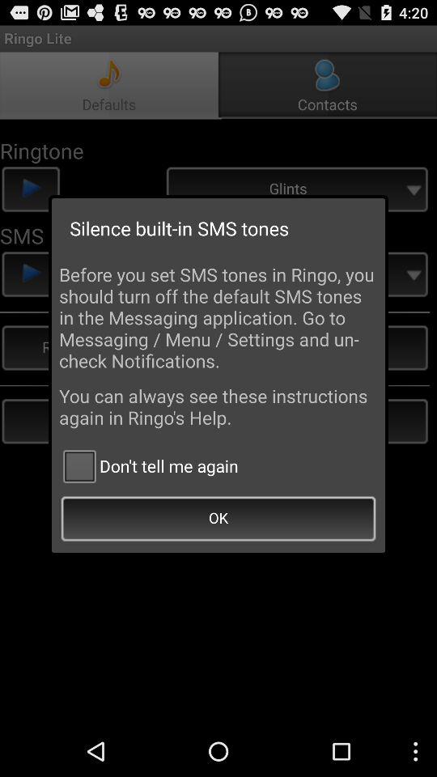 Image resolution: width=437 pixels, height=777 pixels. I want to click on press icon above ok item, so click(149, 466).